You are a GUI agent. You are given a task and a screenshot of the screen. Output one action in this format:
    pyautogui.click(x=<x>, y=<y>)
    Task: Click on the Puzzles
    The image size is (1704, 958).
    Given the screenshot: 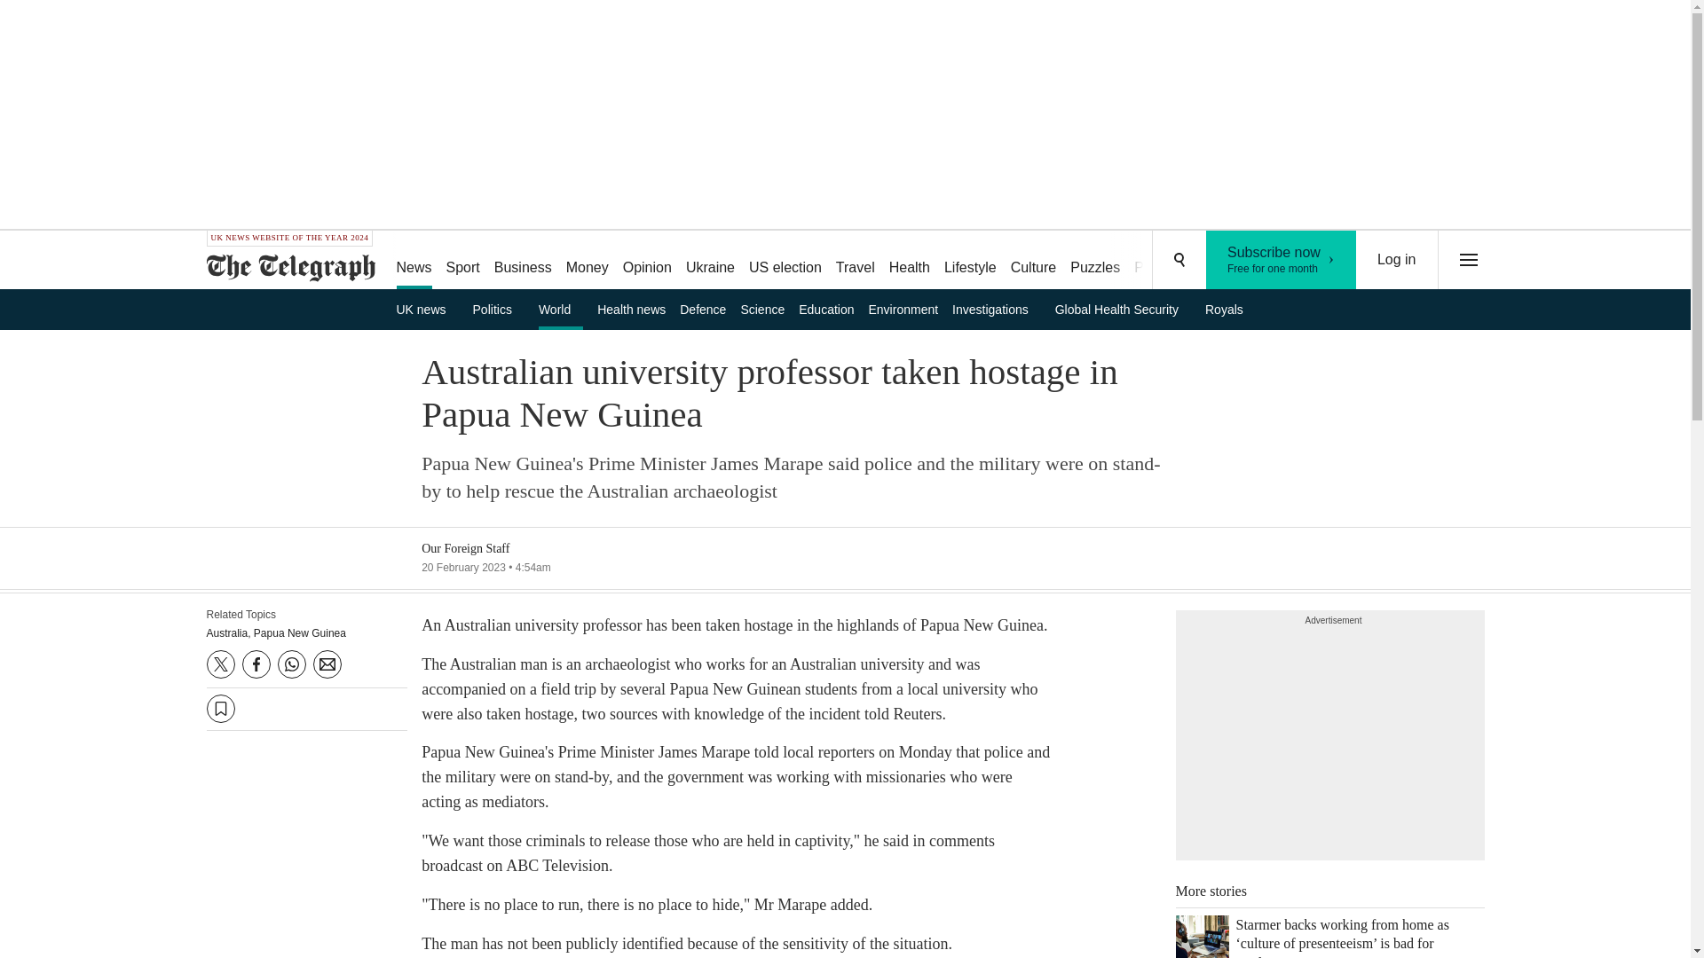 What is the action you would take?
    pyautogui.click(x=1095, y=261)
    